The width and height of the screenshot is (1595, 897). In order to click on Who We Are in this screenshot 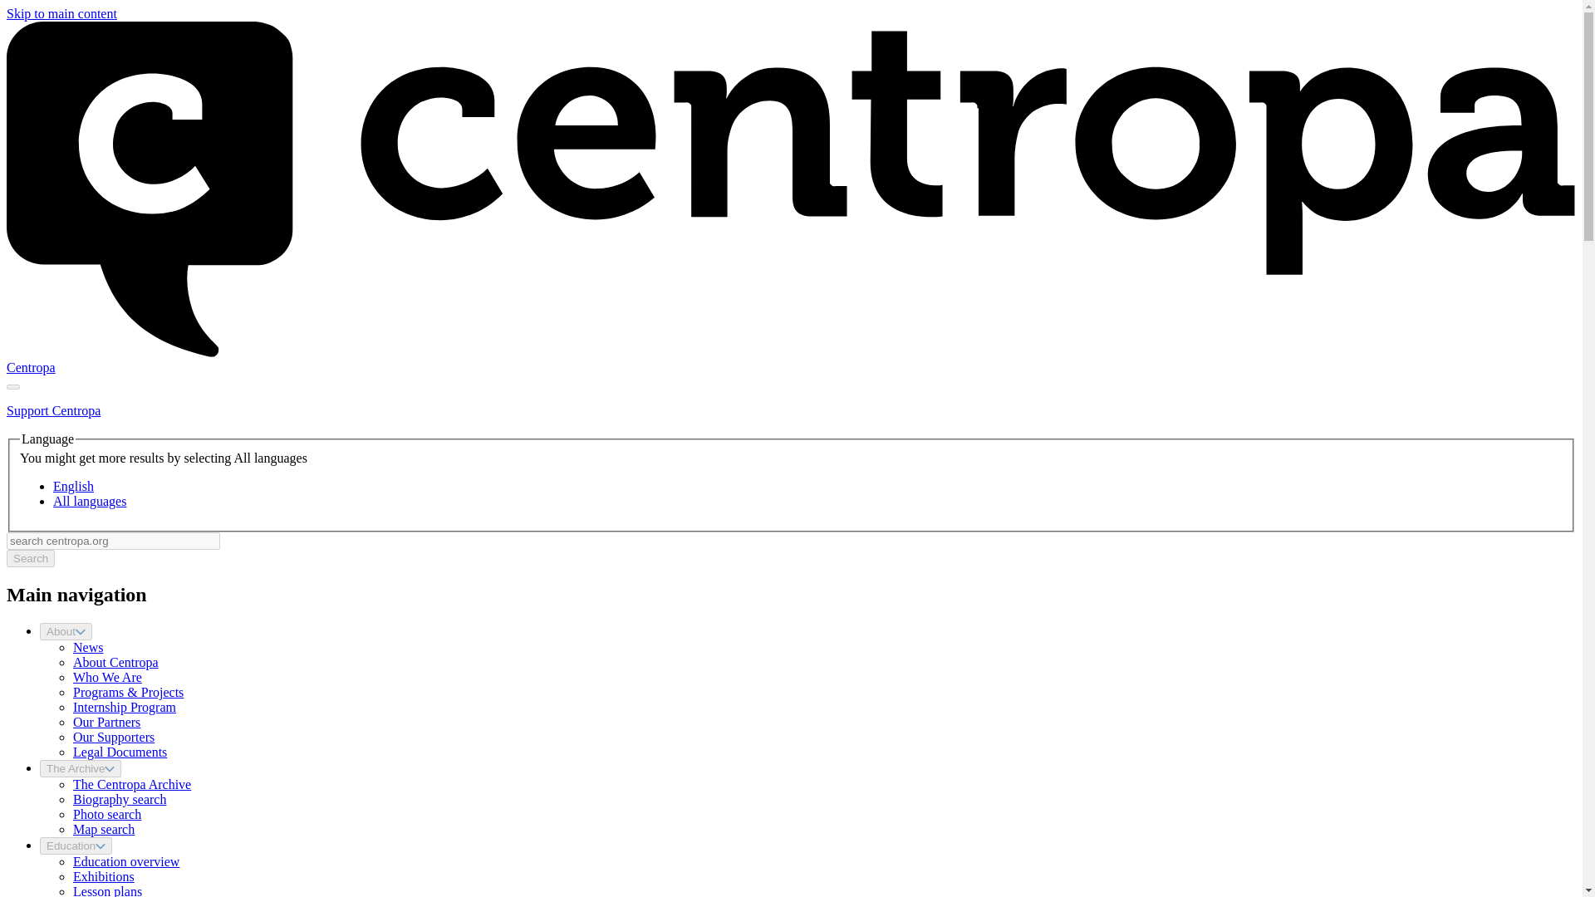, I will do `click(107, 677)`.